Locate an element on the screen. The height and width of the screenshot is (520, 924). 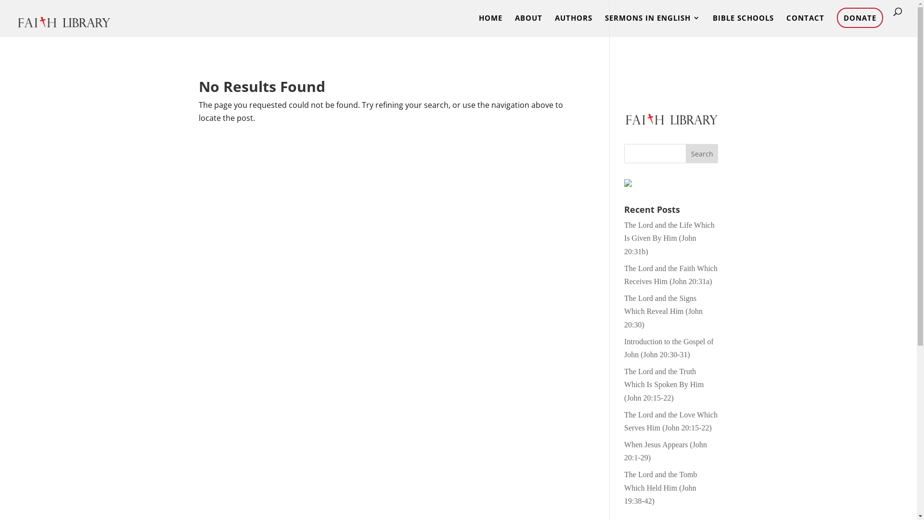
ABOUT is located at coordinates (528, 26).